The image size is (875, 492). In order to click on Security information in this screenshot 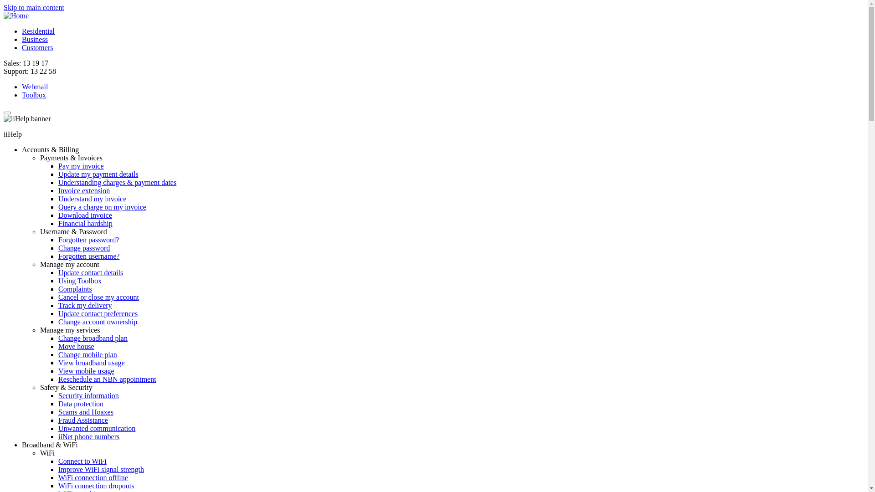, I will do `click(88, 395)`.